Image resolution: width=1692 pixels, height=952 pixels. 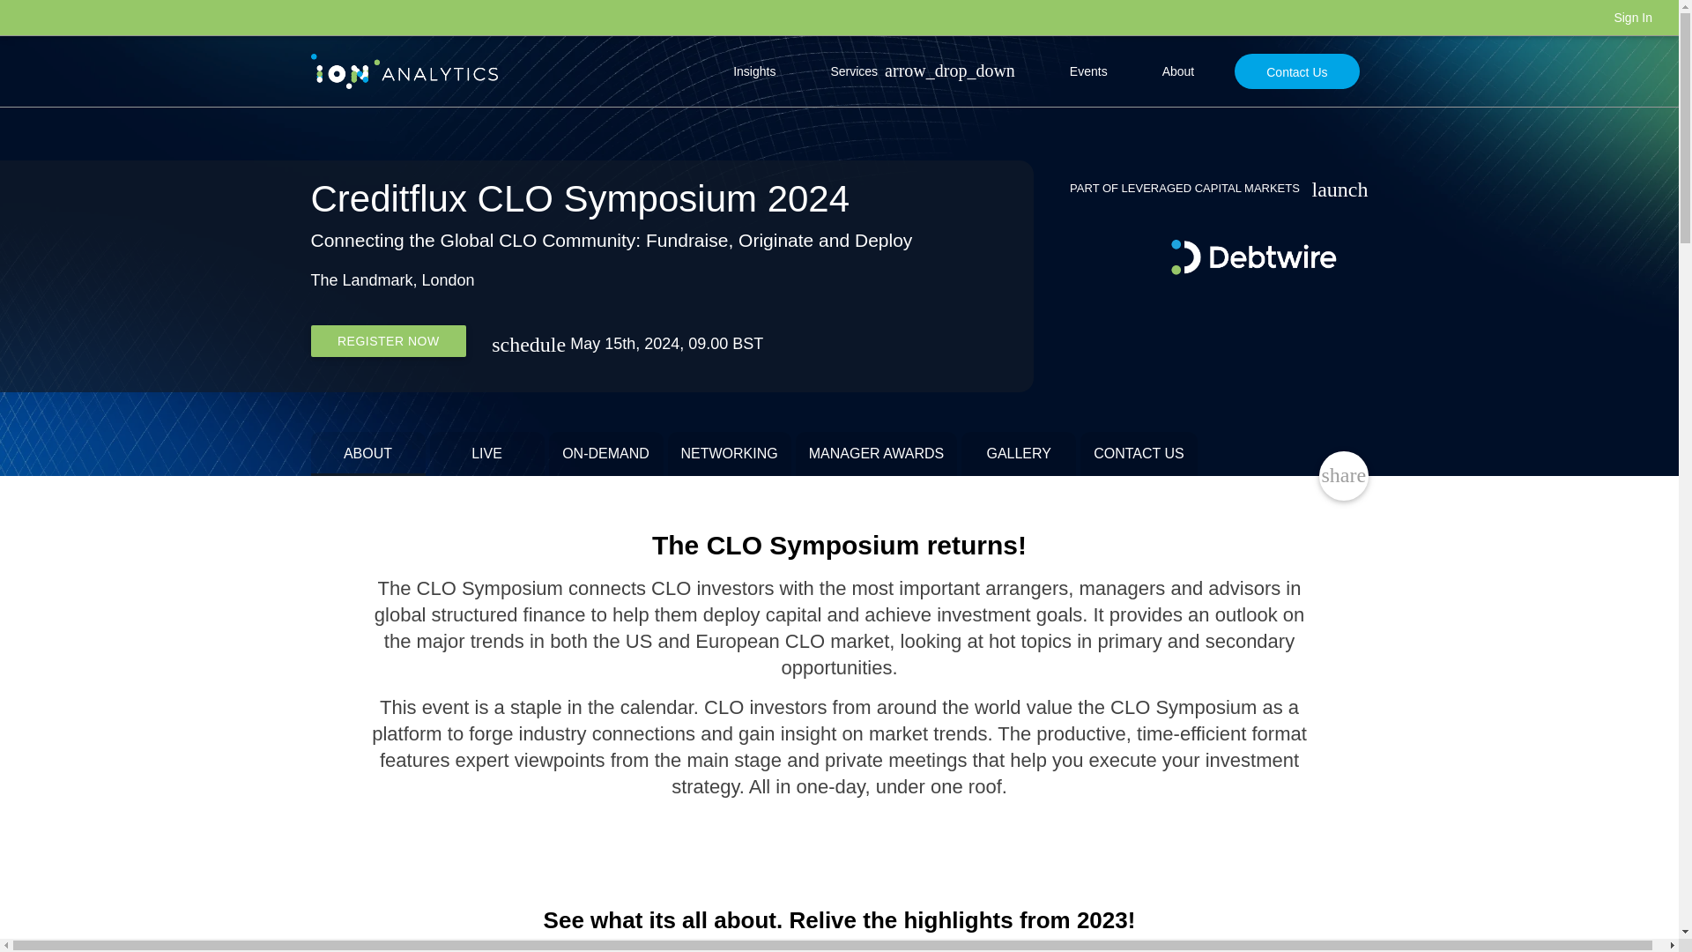 I want to click on Contact Us, so click(x=1296, y=71).